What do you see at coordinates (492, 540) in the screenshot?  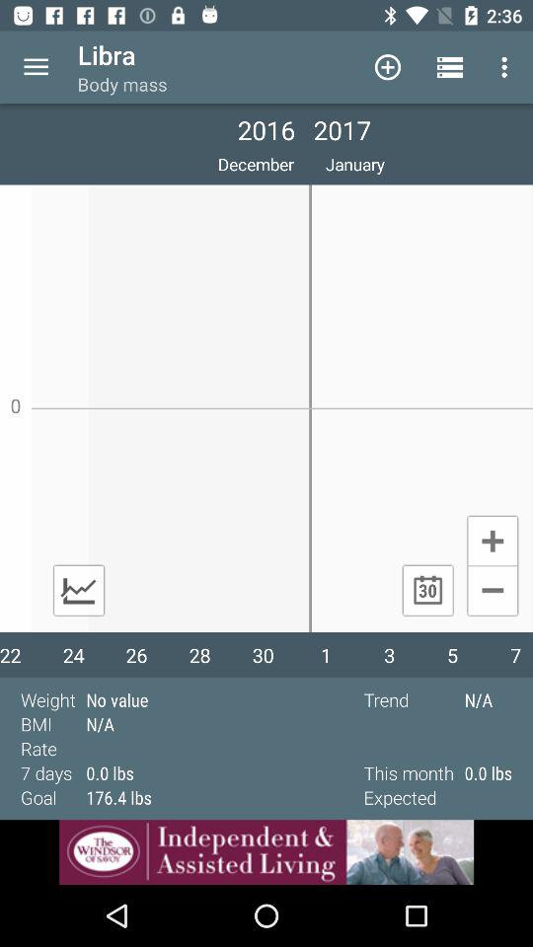 I see `add element` at bounding box center [492, 540].